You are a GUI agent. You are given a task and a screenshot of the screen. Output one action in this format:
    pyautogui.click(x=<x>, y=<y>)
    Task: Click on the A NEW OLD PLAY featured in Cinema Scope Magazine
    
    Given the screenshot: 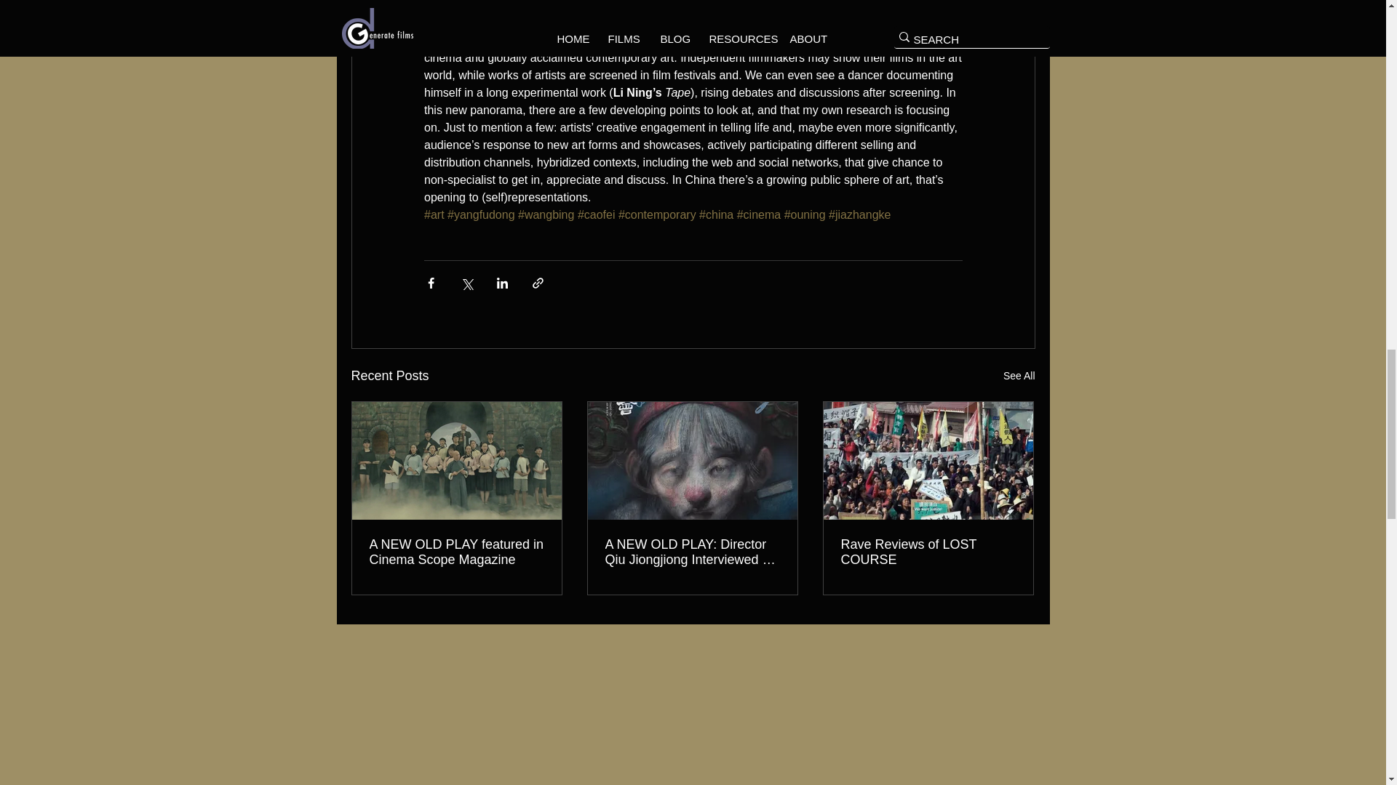 What is the action you would take?
    pyautogui.click(x=457, y=552)
    